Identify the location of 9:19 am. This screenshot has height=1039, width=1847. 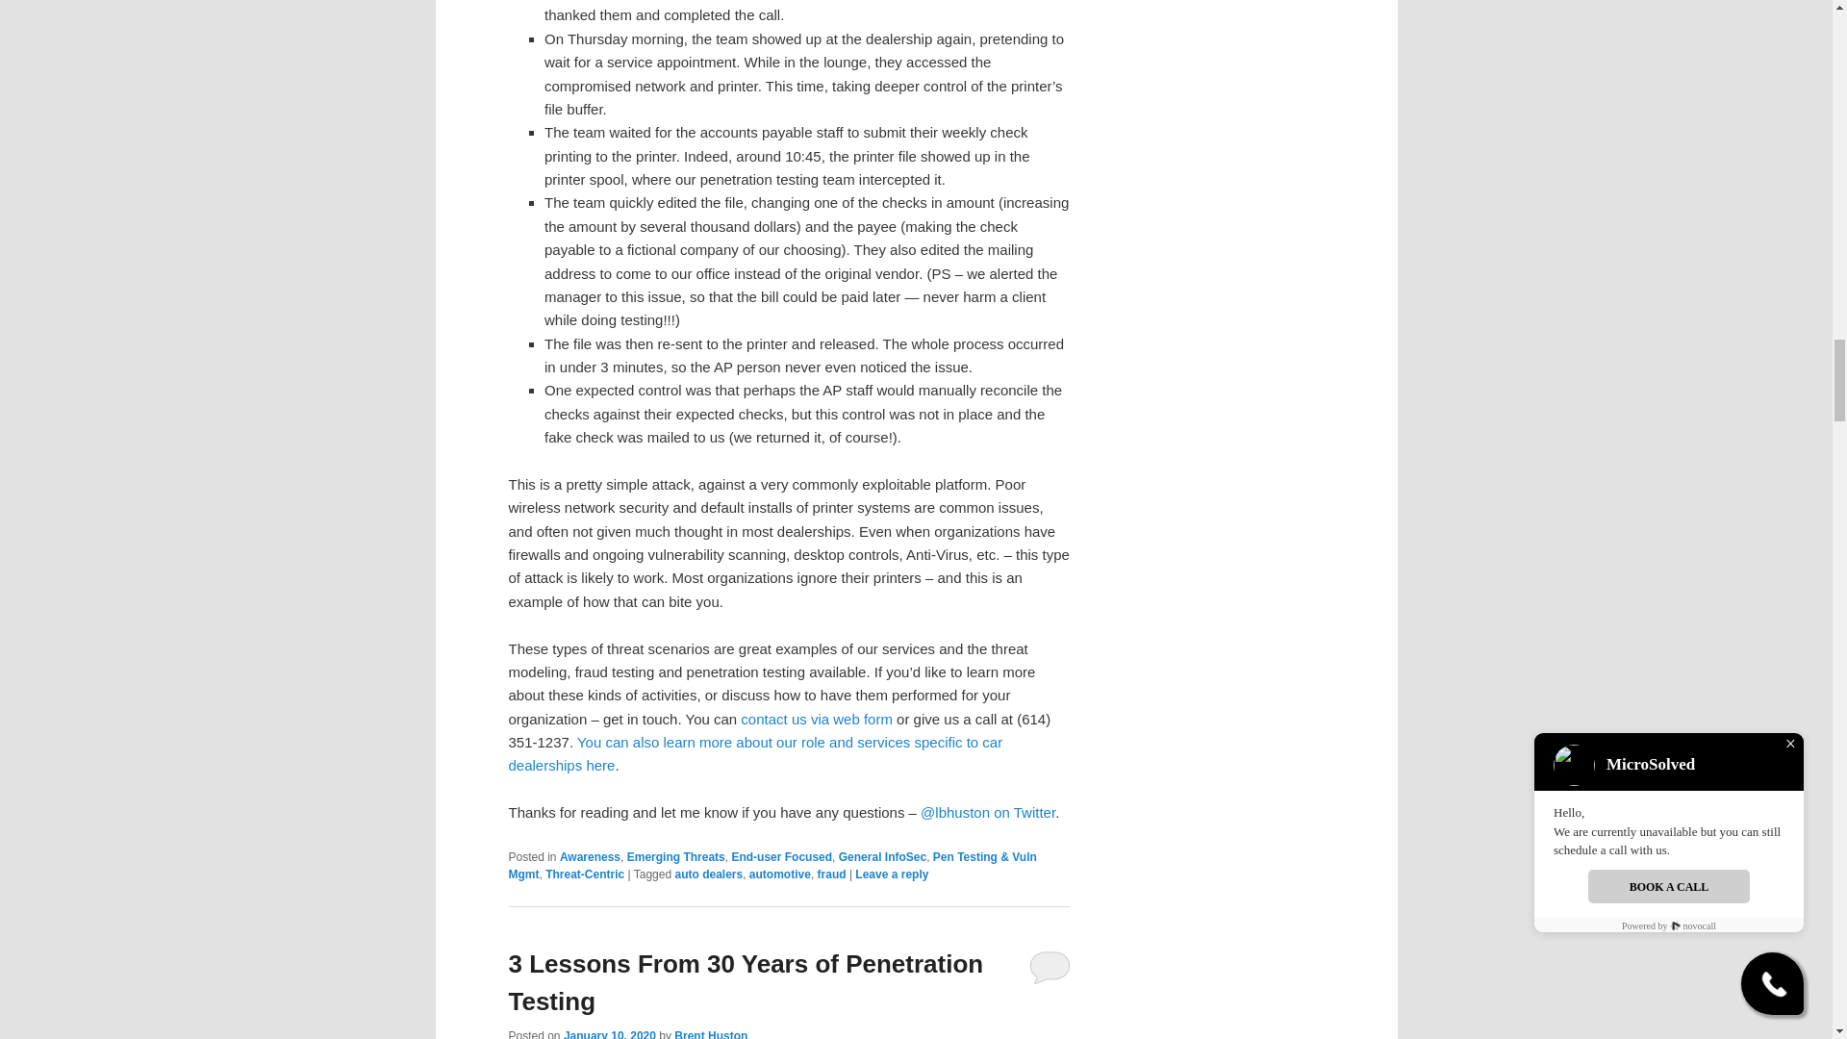
(609, 1034).